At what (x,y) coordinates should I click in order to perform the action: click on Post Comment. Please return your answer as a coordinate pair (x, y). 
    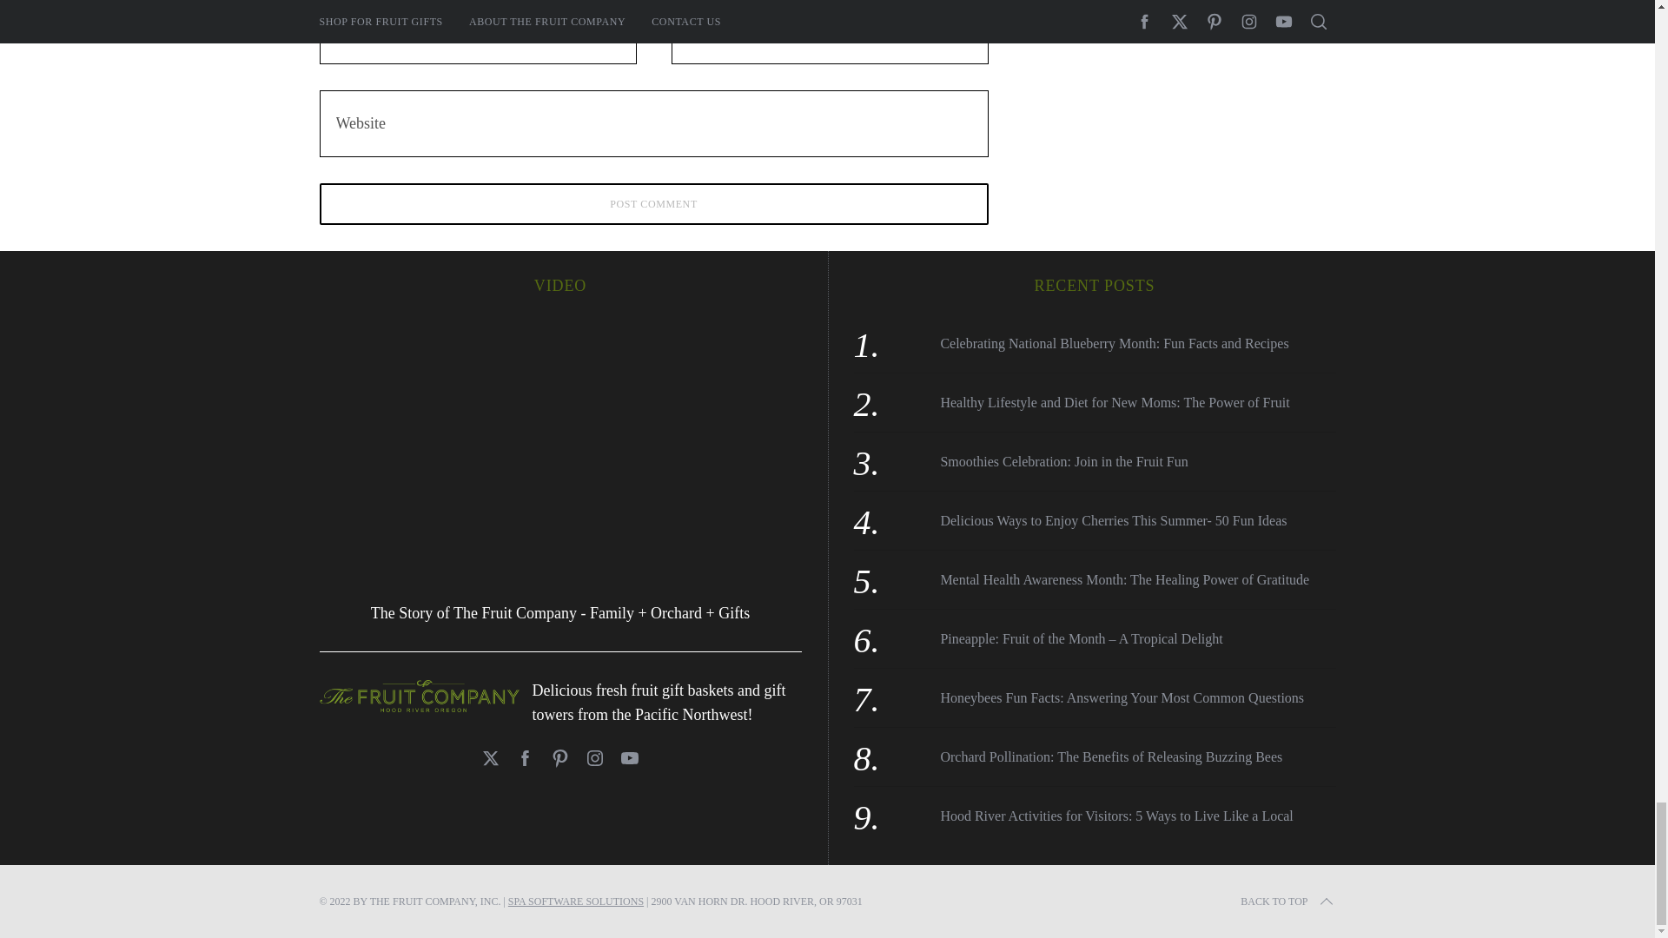
    Looking at the image, I should click on (654, 203).